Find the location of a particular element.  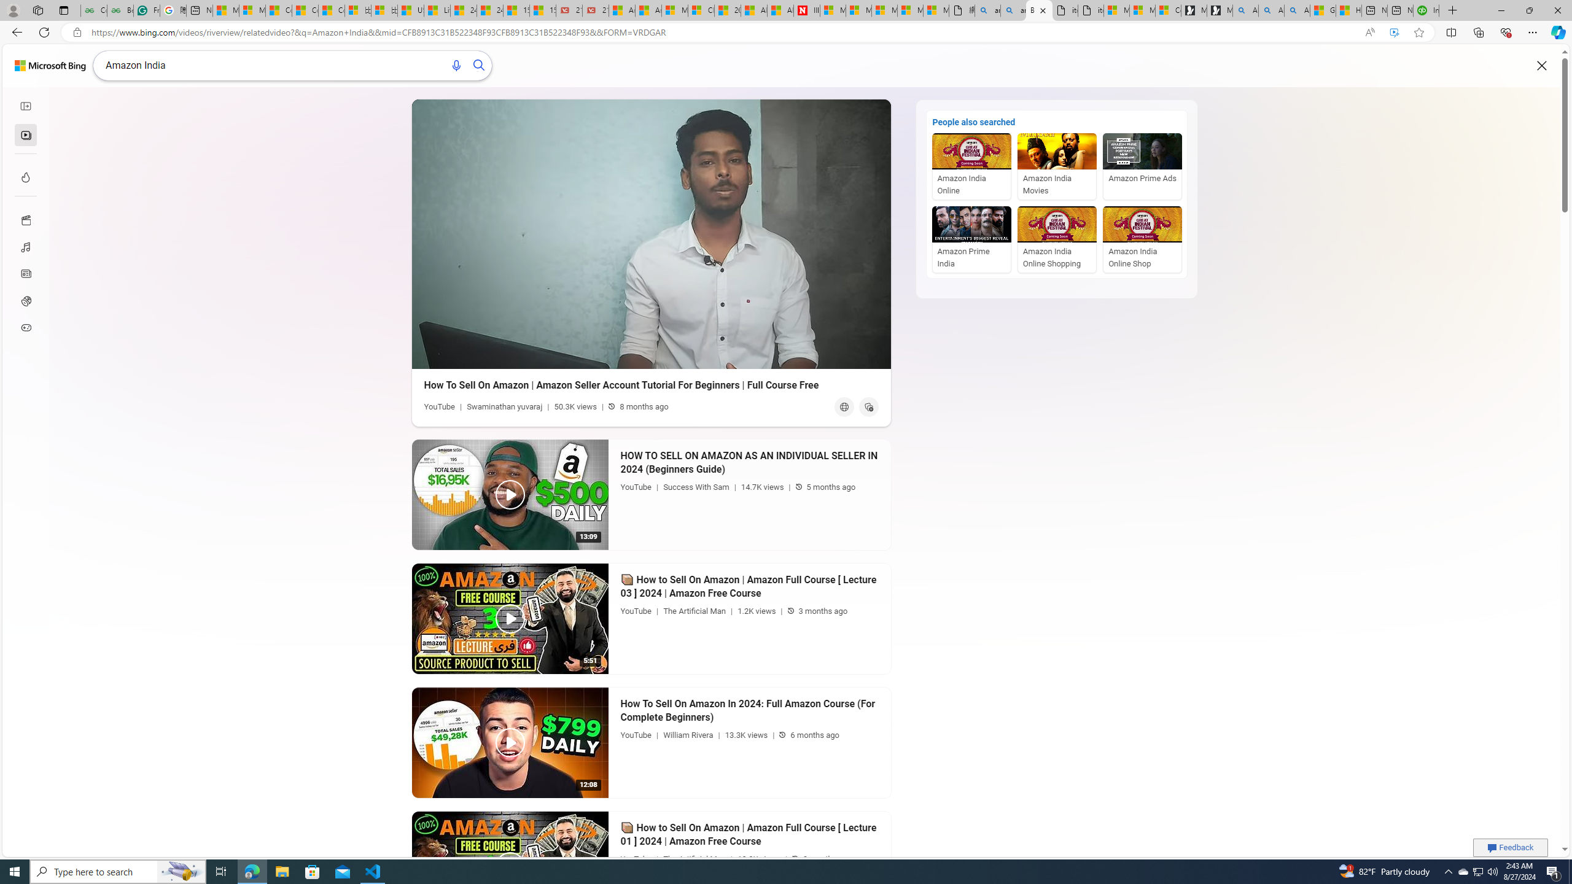

Trending is located at coordinates (25, 177).